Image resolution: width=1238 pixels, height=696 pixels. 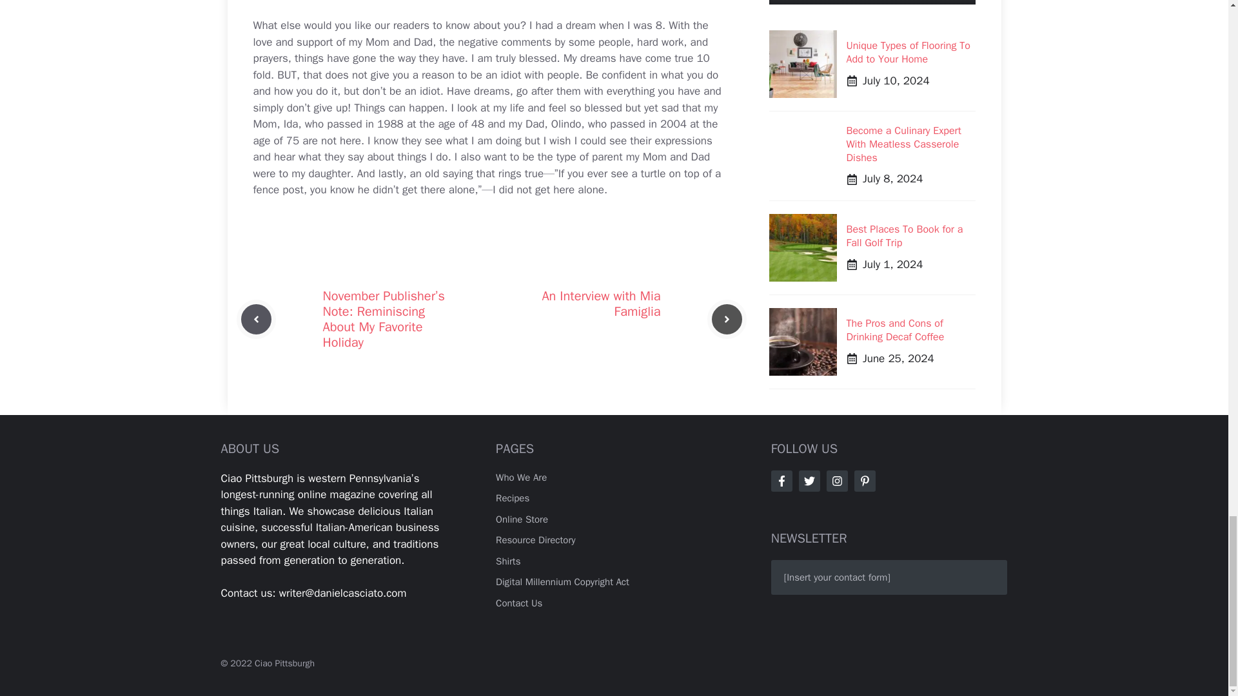 What do you see at coordinates (513, 498) in the screenshot?
I see `Recipes` at bounding box center [513, 498].